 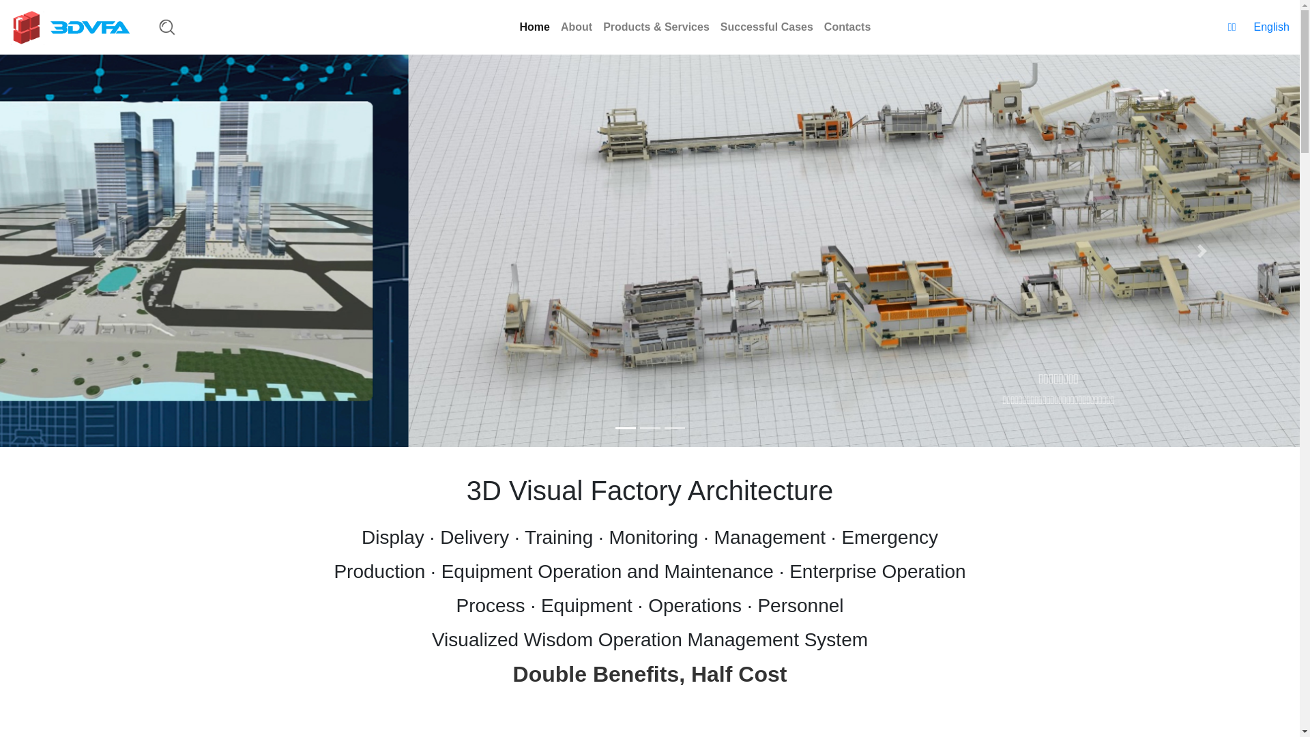 I want to click on Successful Cases, so click(x=767, y=27).